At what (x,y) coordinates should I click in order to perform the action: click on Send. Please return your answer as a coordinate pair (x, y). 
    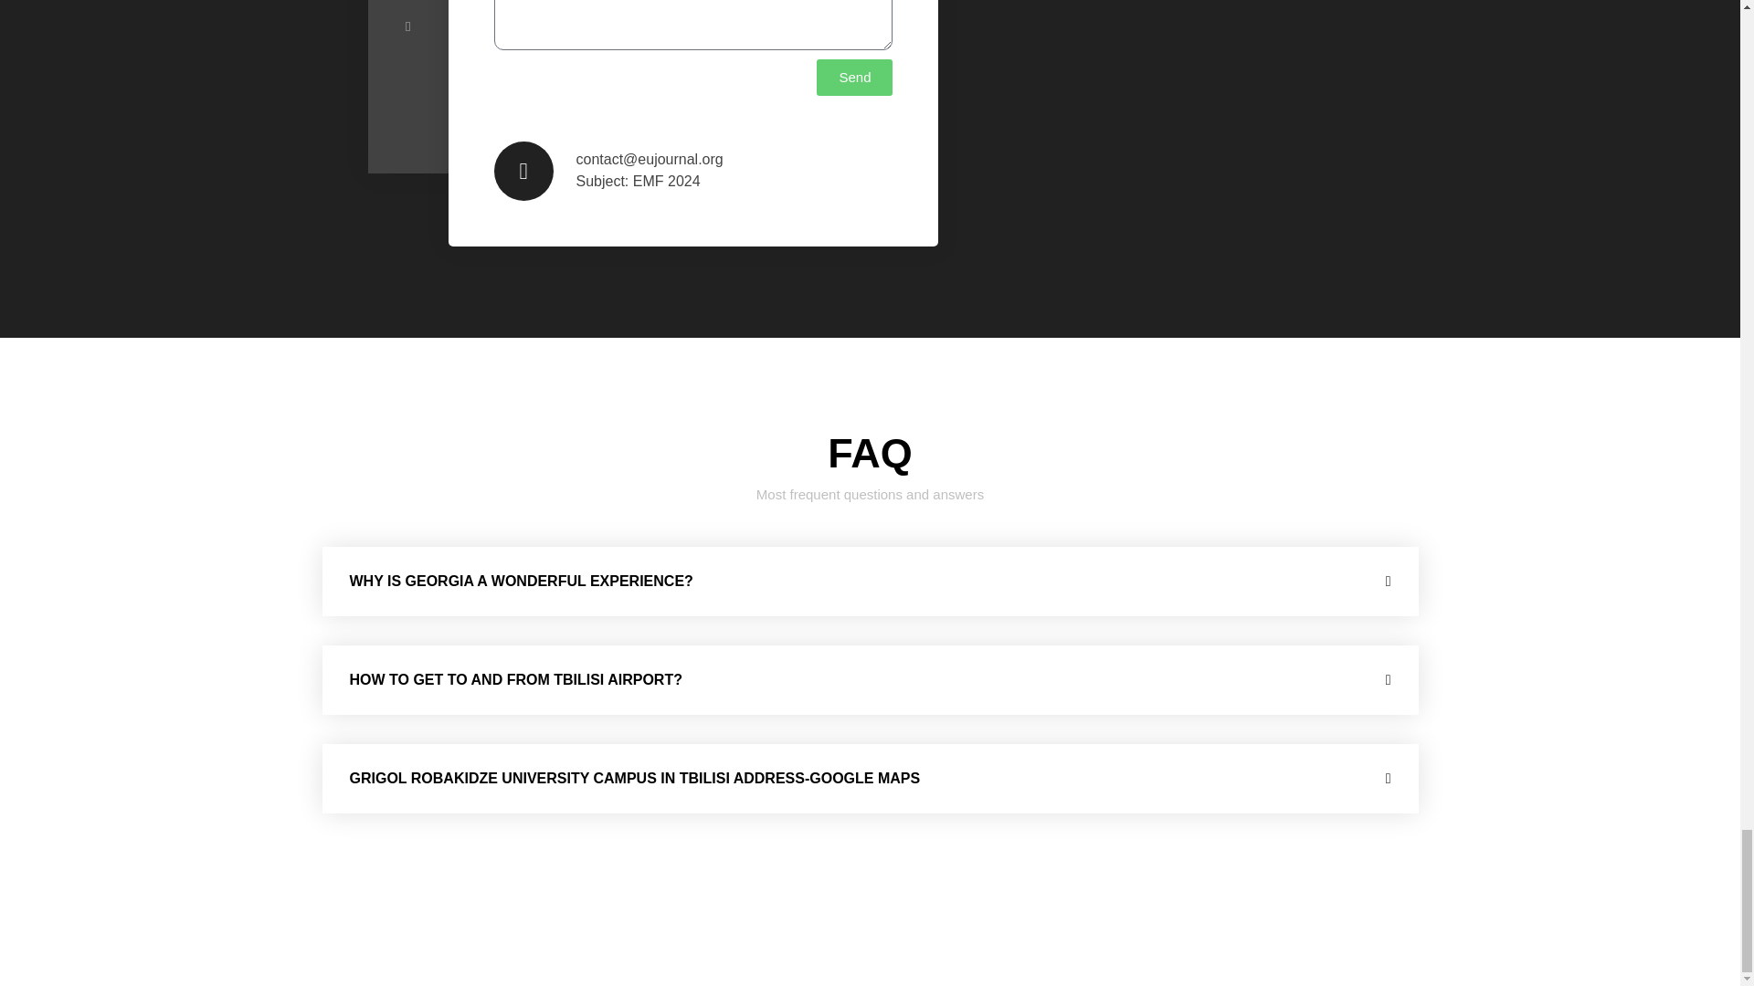
    Looking at the image, I should click on (855, 77).